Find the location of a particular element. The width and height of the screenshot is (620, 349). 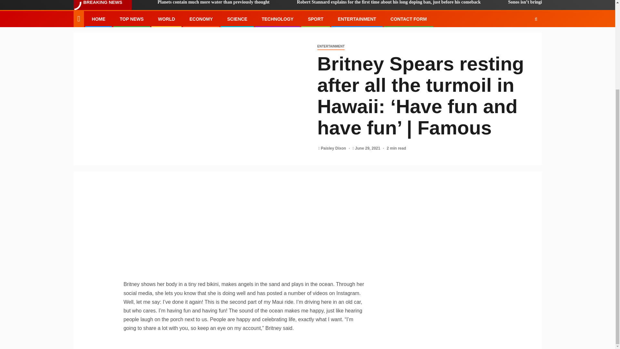

ECONOMY is located at coordinates (201, 19).